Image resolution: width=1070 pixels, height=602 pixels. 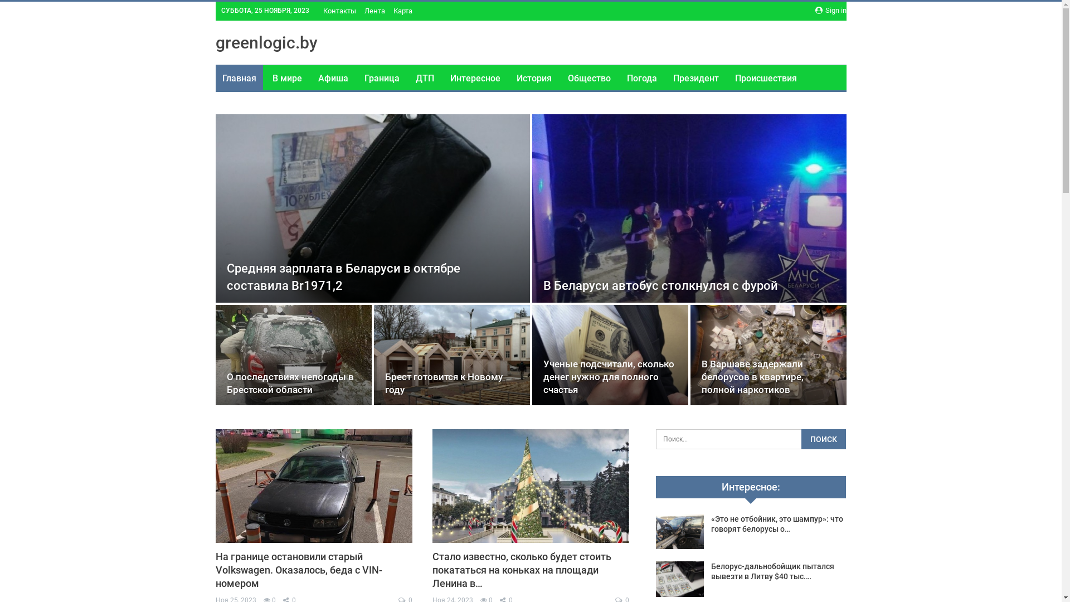 What do you see at coordinates (266, 42) in the screenshot?
I see `greenlogic.by` at bounding box center [266, 42].